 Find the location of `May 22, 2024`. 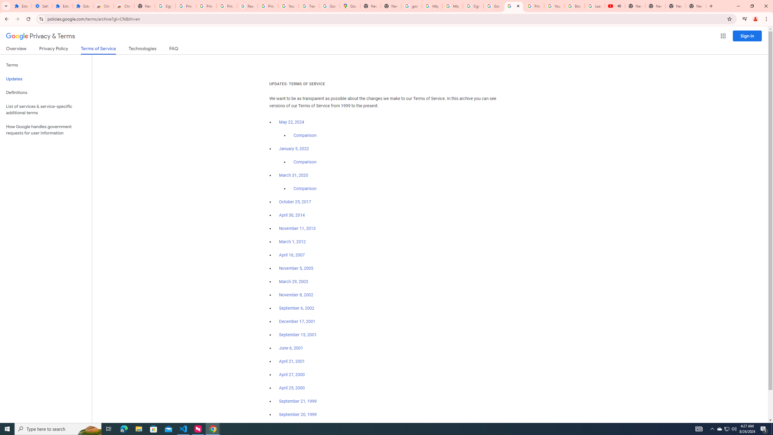

May 22, 2024 is located at coordinates (292, 122).